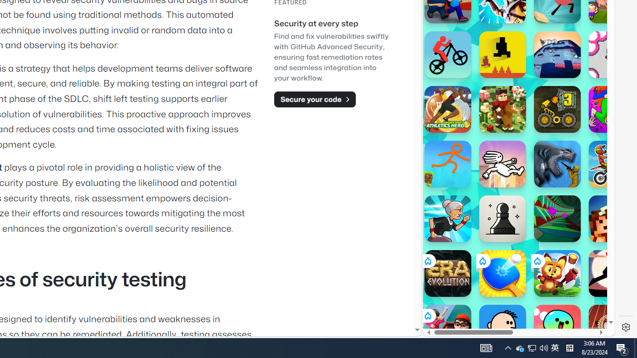 This screenshot has width=637, height=358. Describe the element at coordinates (448, 164) in the screenshot. I see `Stickman Parkour Skyland` at that location.